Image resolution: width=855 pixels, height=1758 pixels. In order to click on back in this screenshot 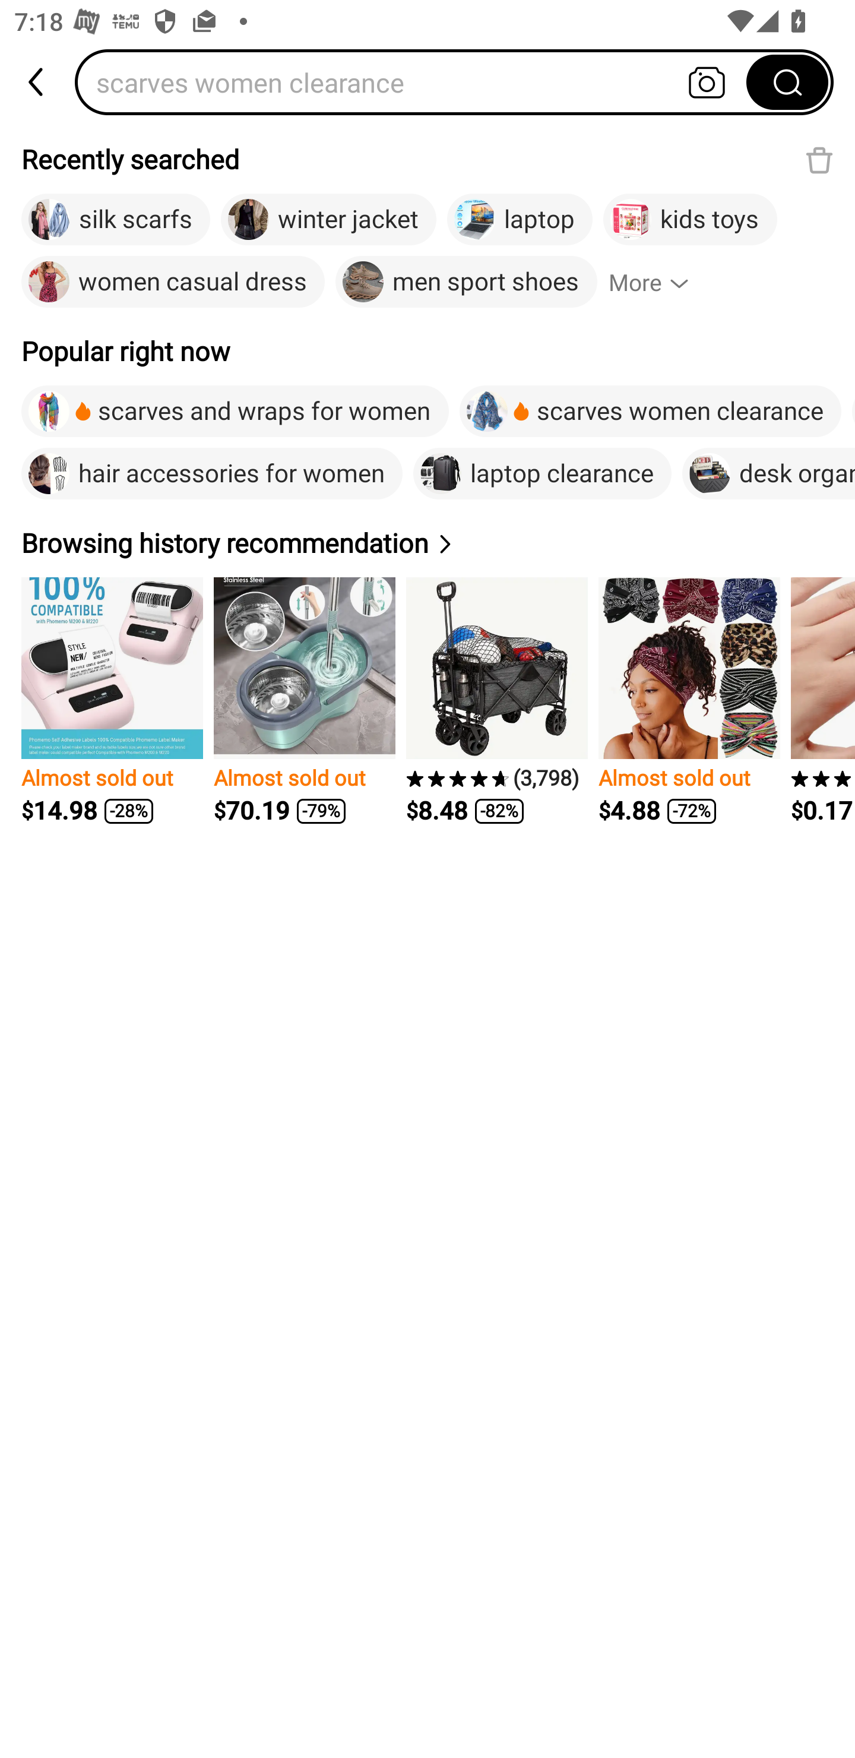, I will do `click(37, 82)`.